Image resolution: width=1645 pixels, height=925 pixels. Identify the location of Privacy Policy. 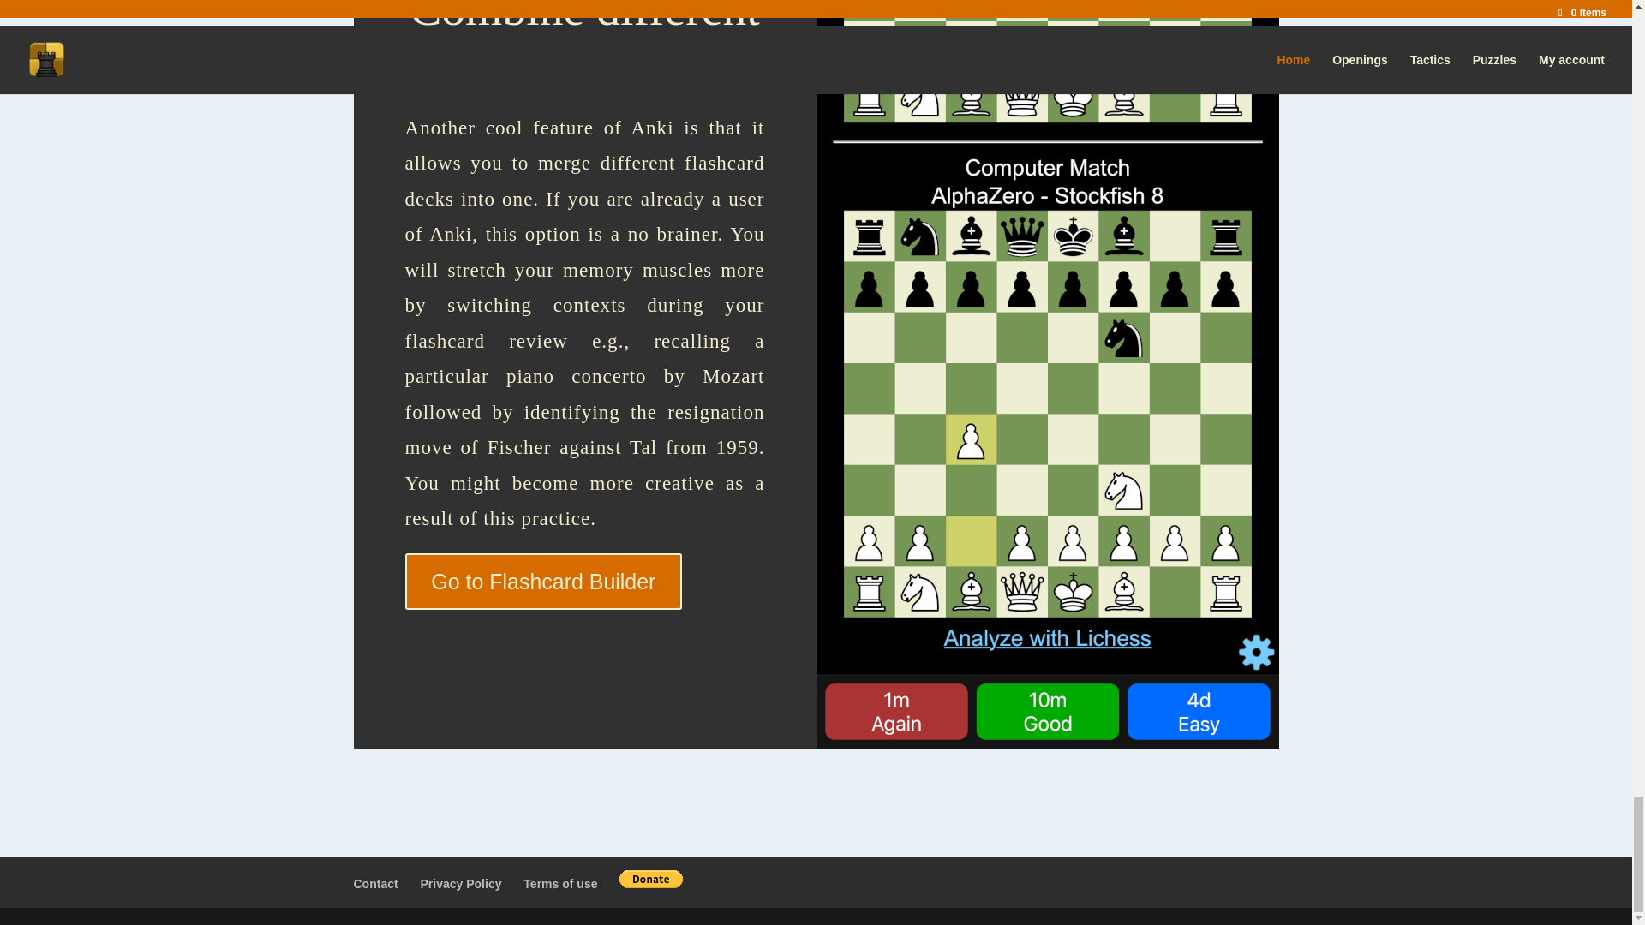
(461, 884).